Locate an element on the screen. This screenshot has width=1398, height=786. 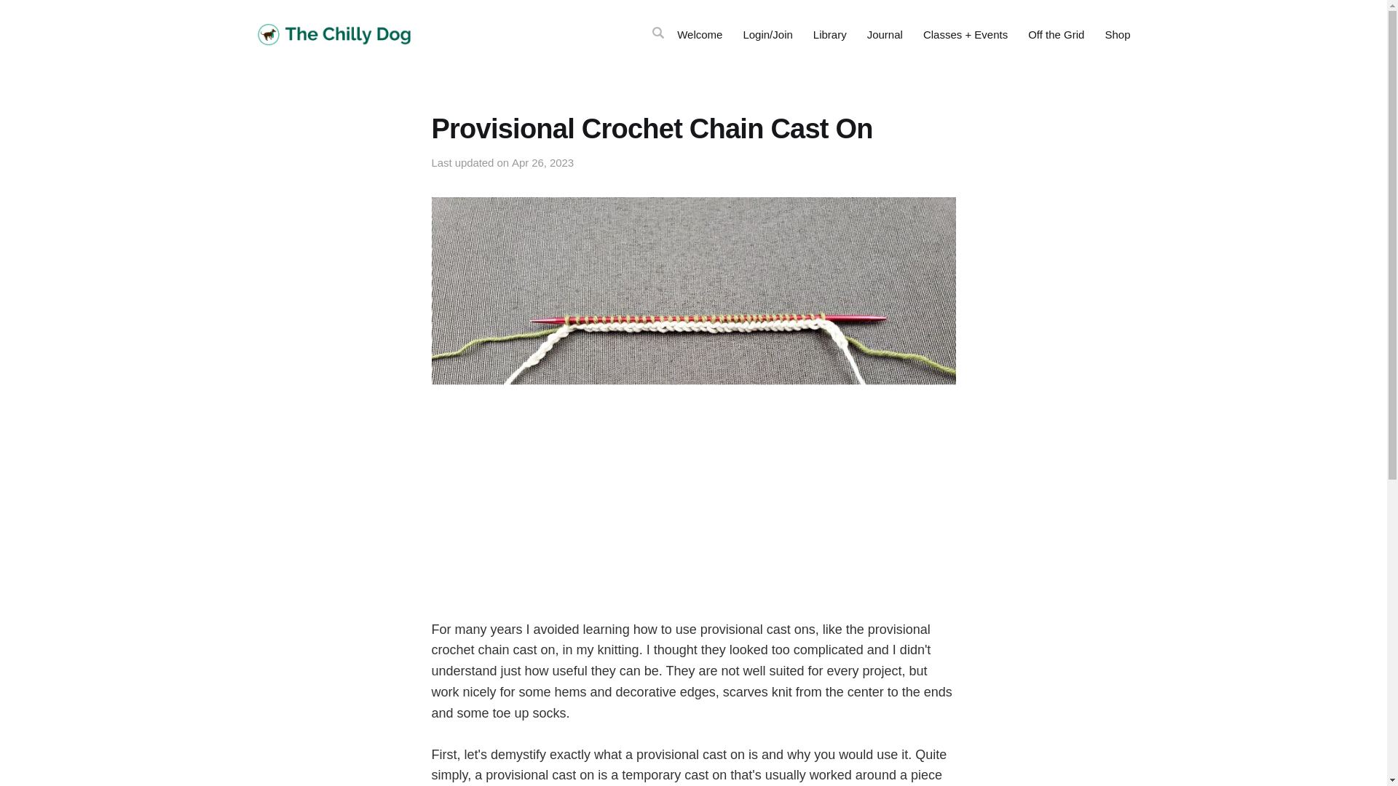
Shop is located at coordinates (1117, 34).